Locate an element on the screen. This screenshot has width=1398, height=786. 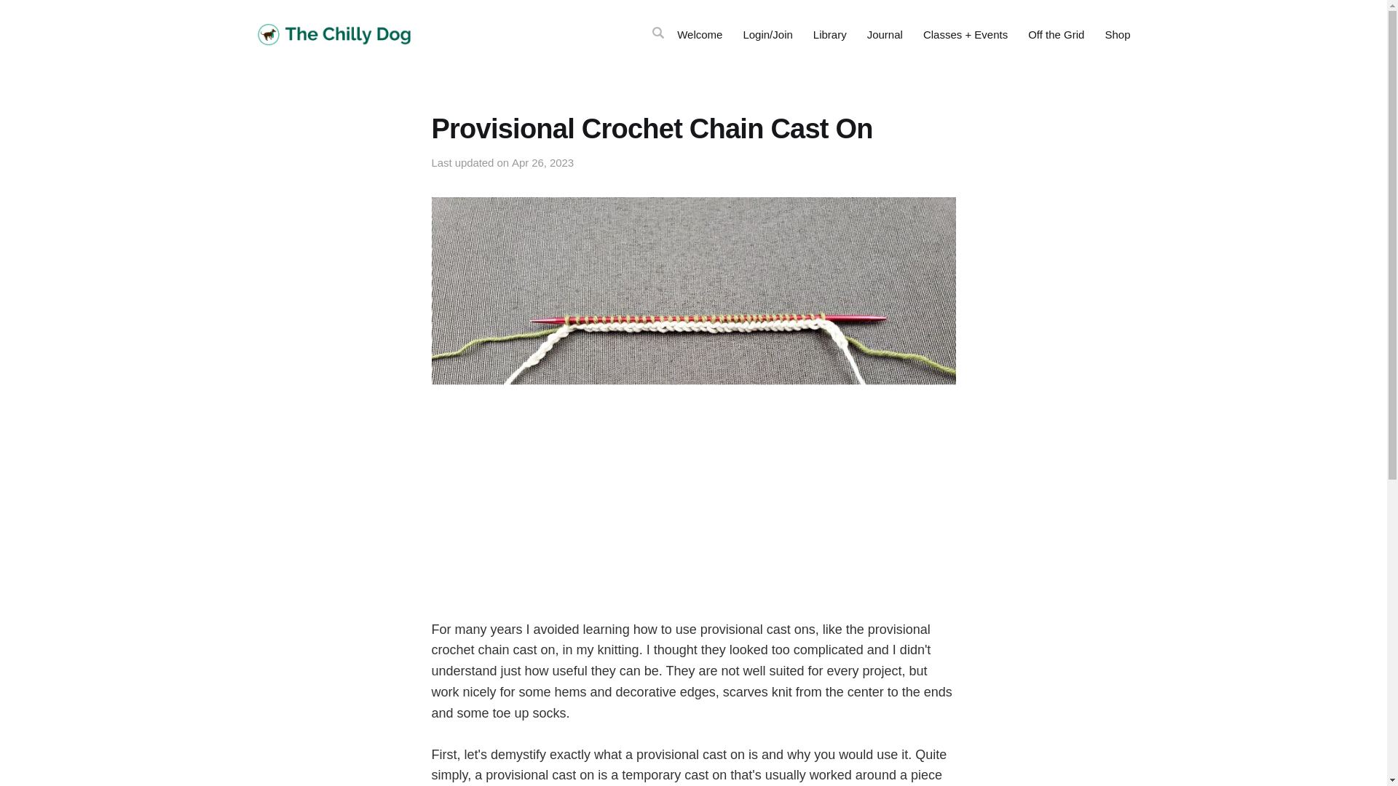
Shop is located at coordinates (1117, 34).